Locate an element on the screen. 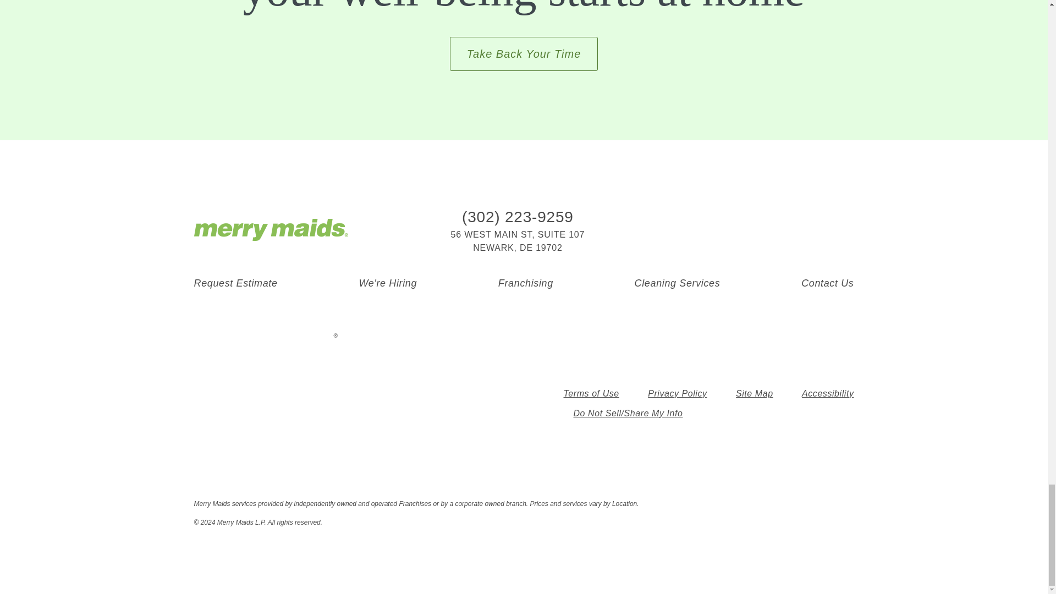 The image size is (1056, 594). Merry Maids is located at coordinates (270, 230).